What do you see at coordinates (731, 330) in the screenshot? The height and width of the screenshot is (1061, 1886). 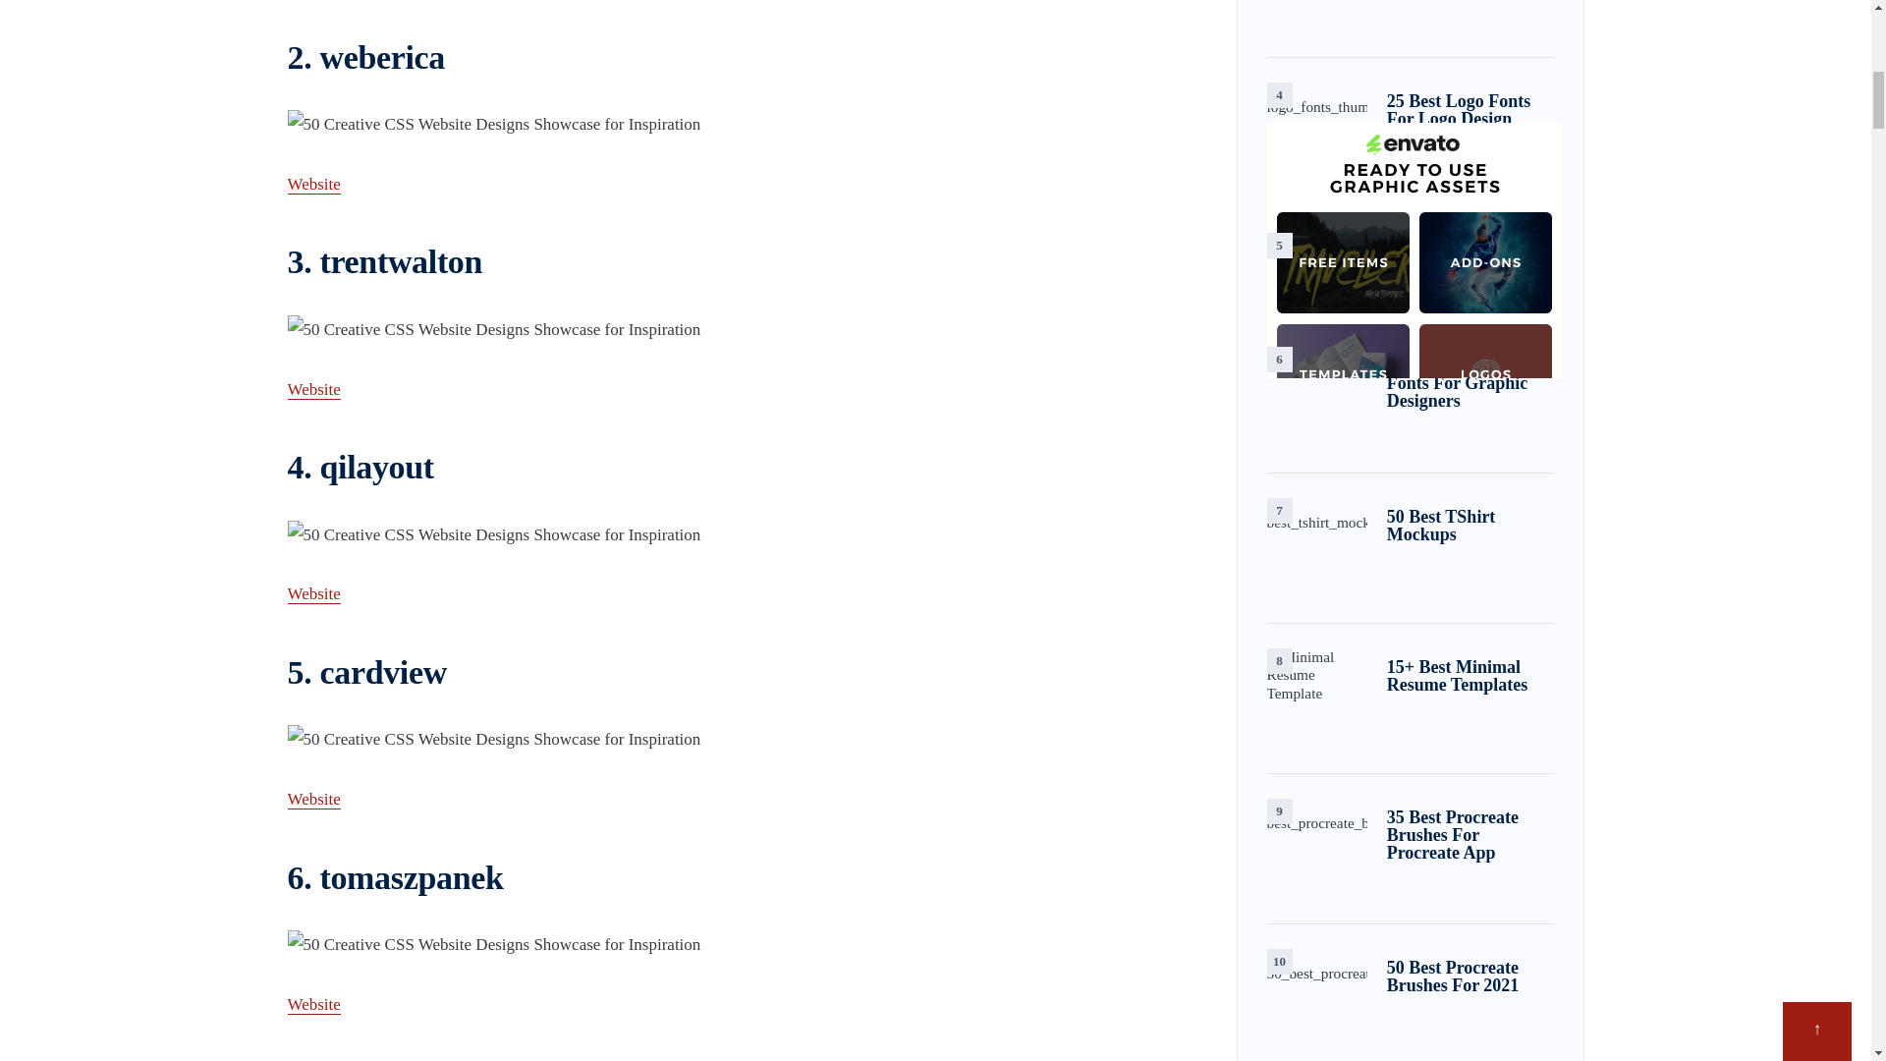 I see `50 Creative CSS Website Designs Showcase for Inspiration` at bounding box center [731, 330].